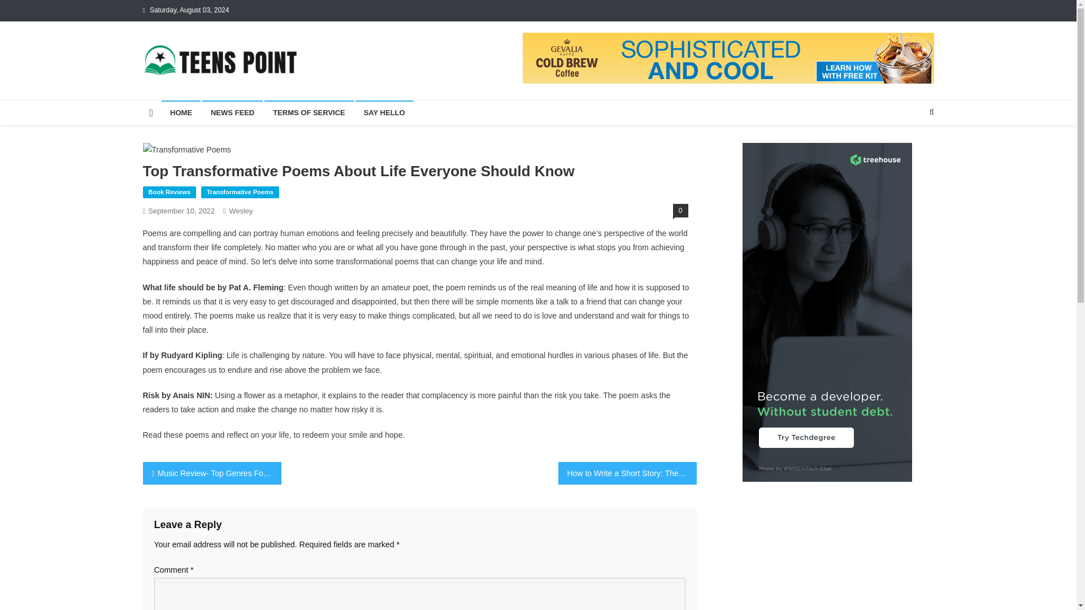 This screenshot has width=1085, height=610. What do you see at coordinates (910, 149) in the screenshot?
I see `Search` at bounding box center [910, 149].